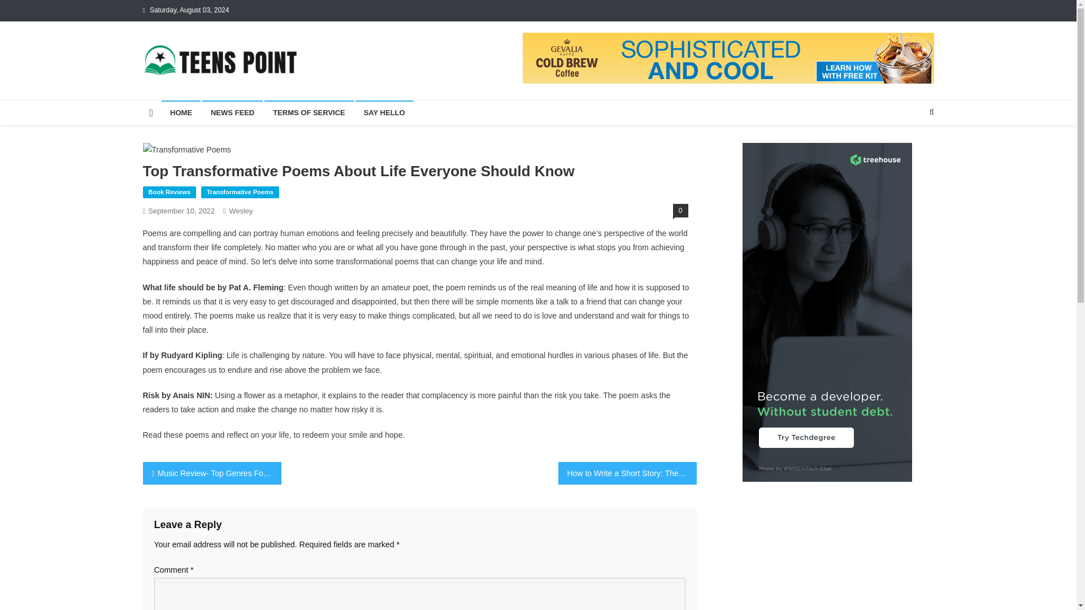 This screenshot has width=1085, height=610. What do you see at coordinates (910, 149) in the screenshot?
I see `Search` at bounding box center [910, 149].